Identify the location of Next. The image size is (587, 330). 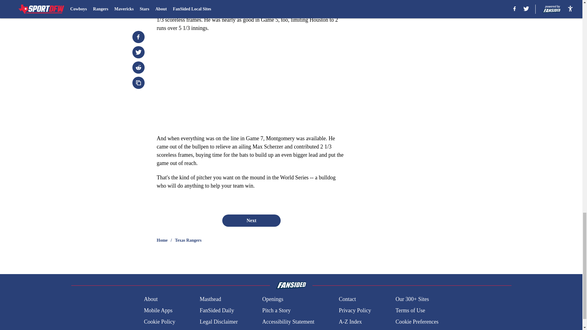
(251, 221).